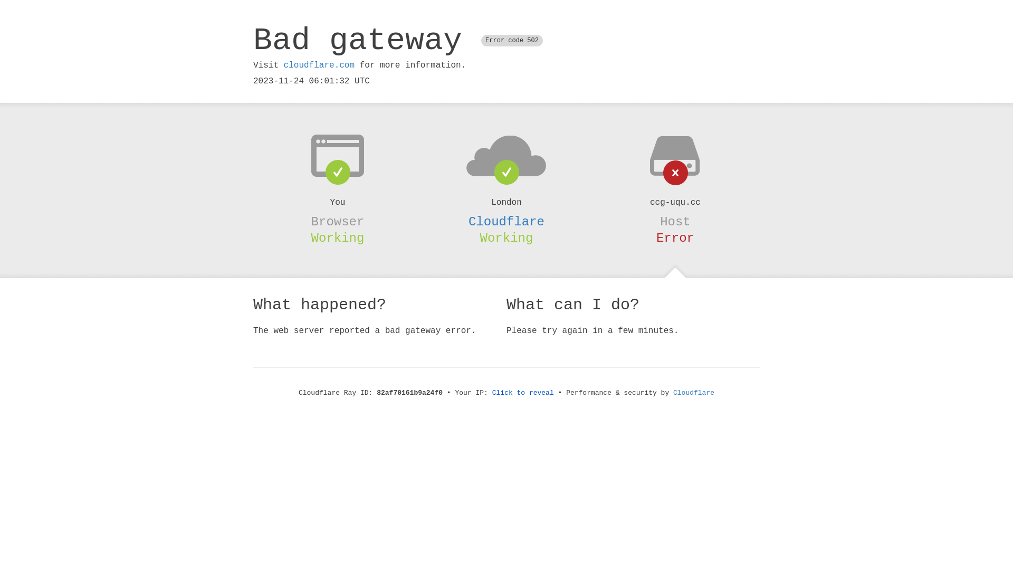 This screenshot has width=1013, height=570. Describe the element at coordinates (523, 393) in the screenshot. I see `Click to reveal` at that location.